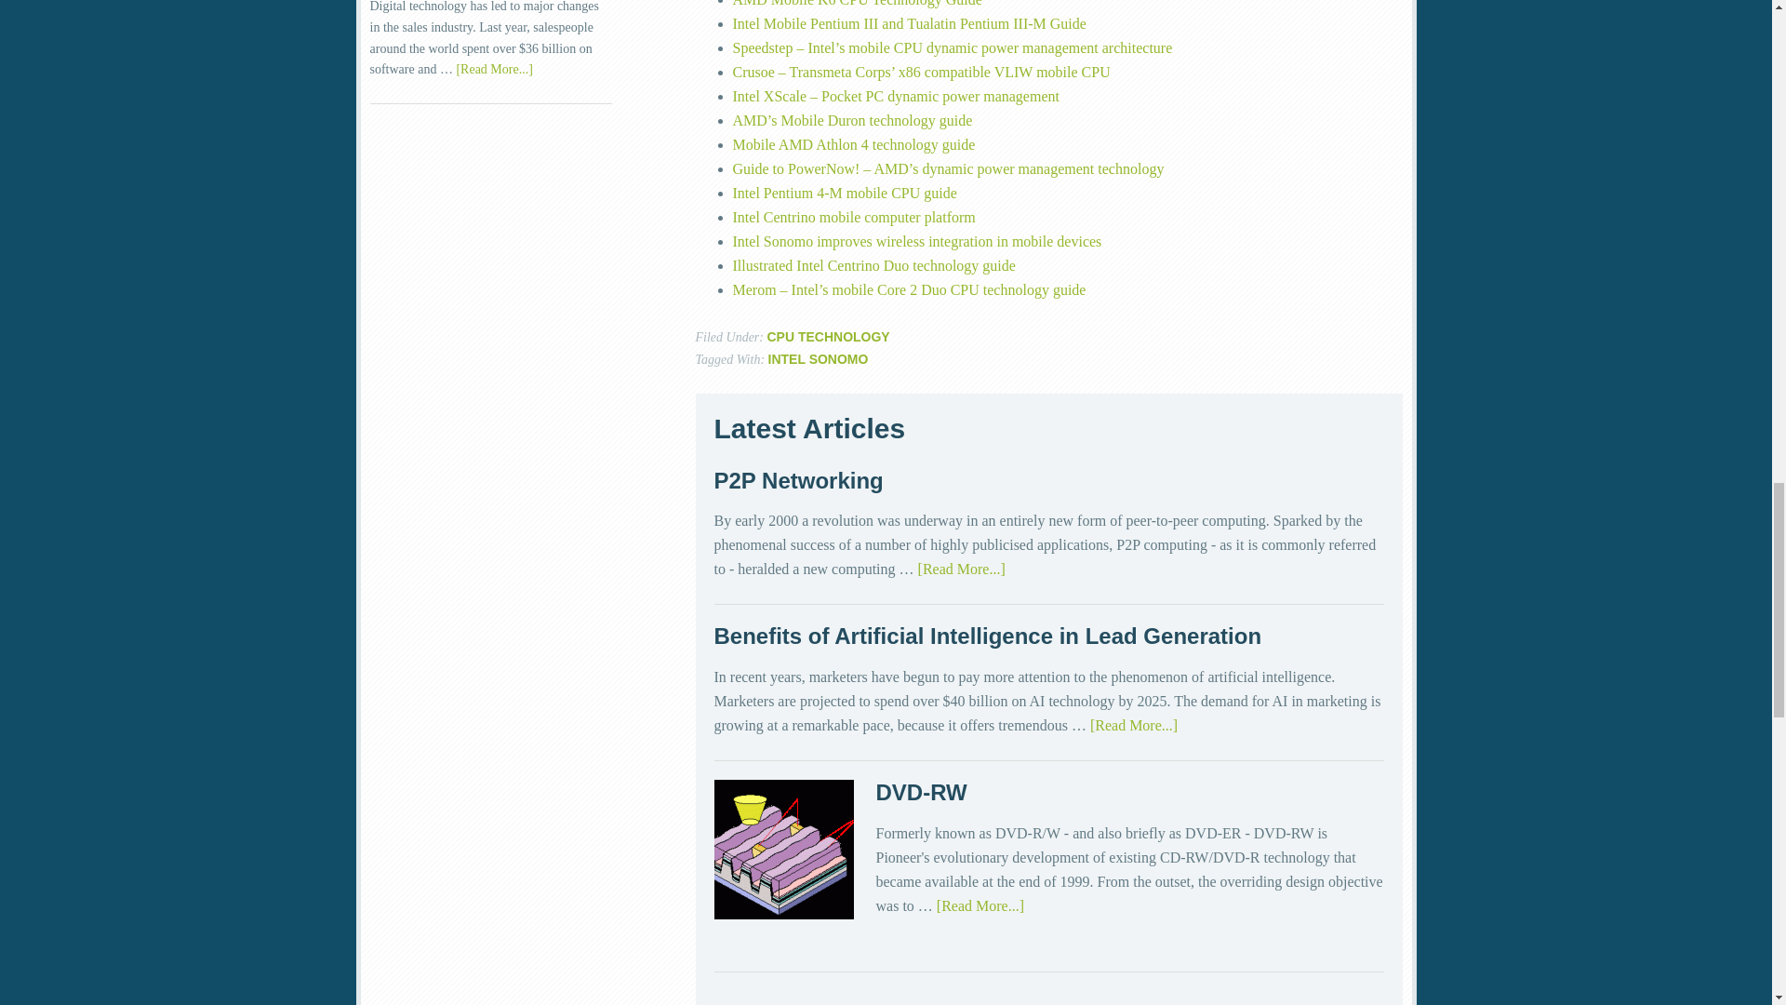 The image size is (1786, 1005). I want to click on INTEL SONOMO, so click(818, 359).